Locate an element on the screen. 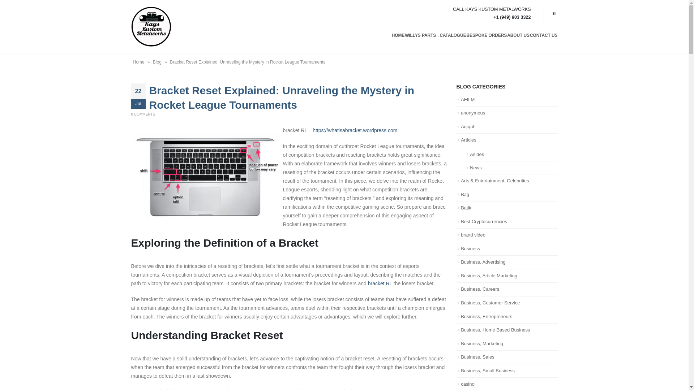 This screenshot has width=694, height=390. CONTACT US is located at coordinates (544, 35).